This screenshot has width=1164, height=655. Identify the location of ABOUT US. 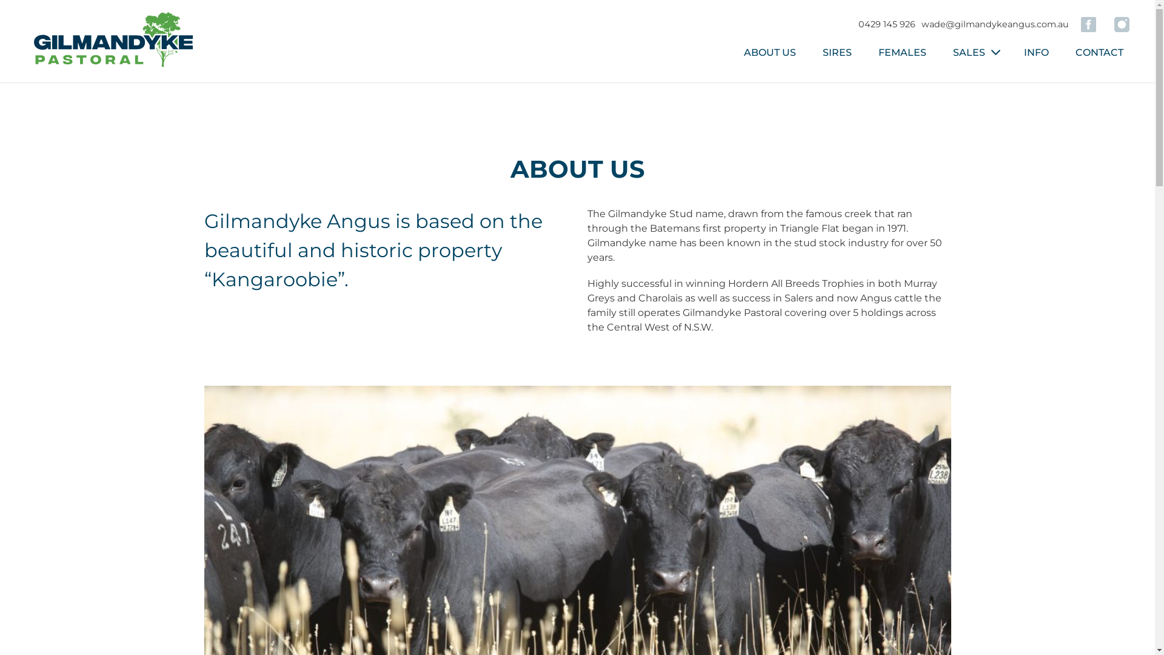
(770, 52).